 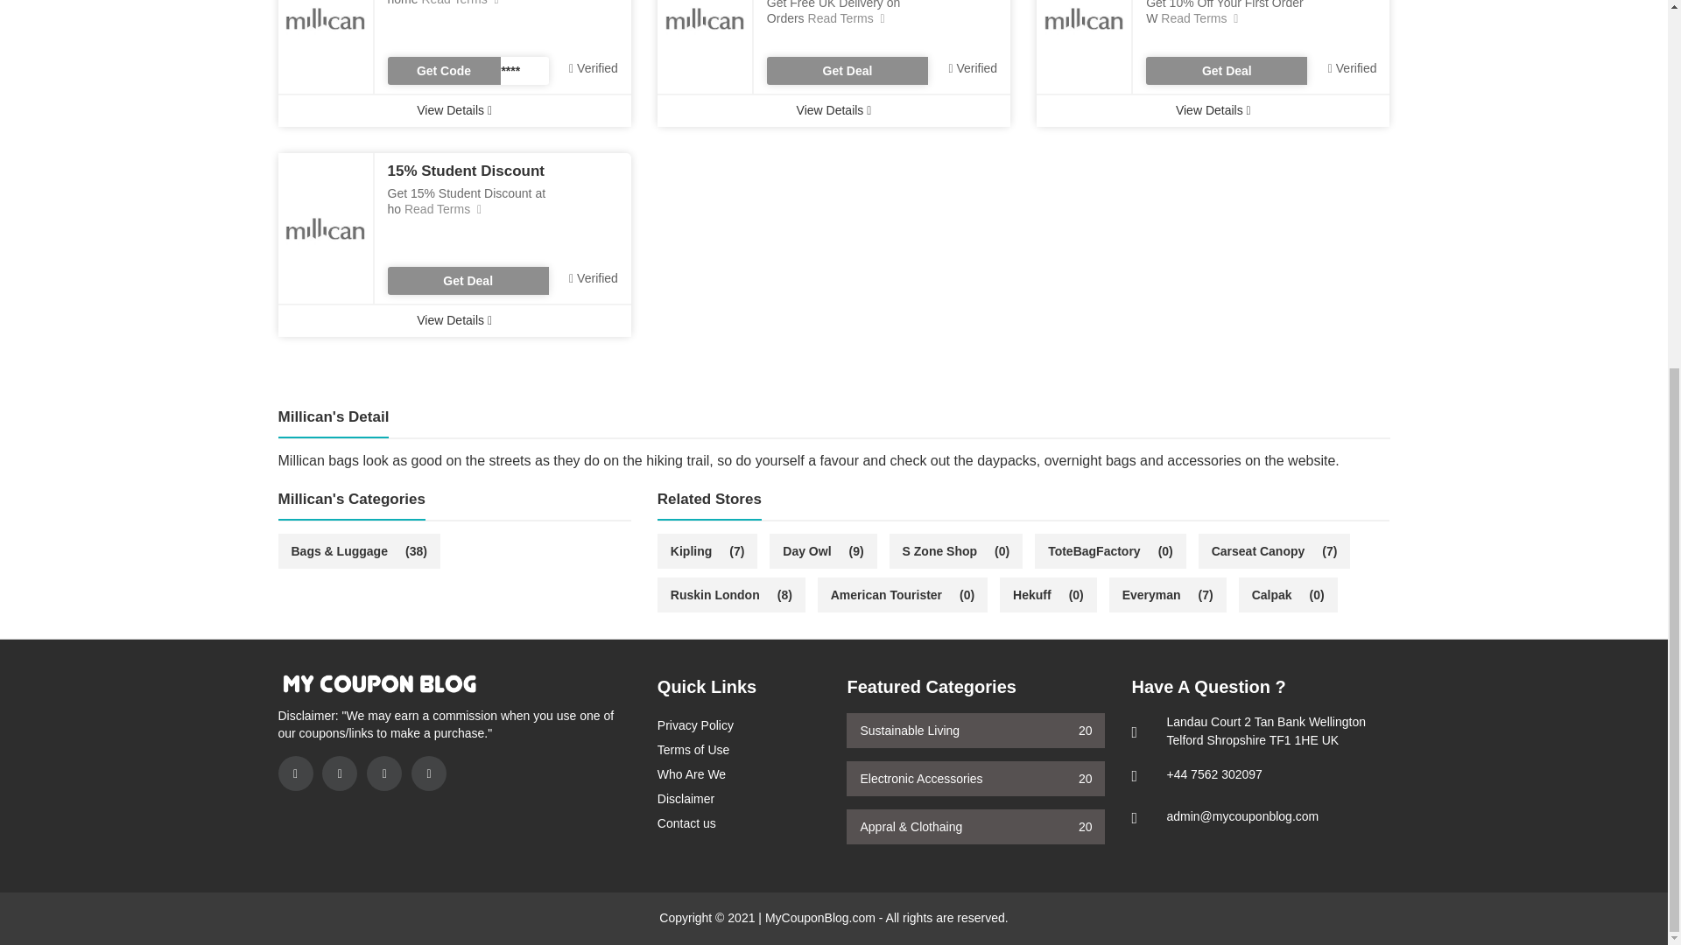 What do you see at coordinates (441, 209) in the screenshot?
I see `Read Terms  ` at bounding box center [441, 209].